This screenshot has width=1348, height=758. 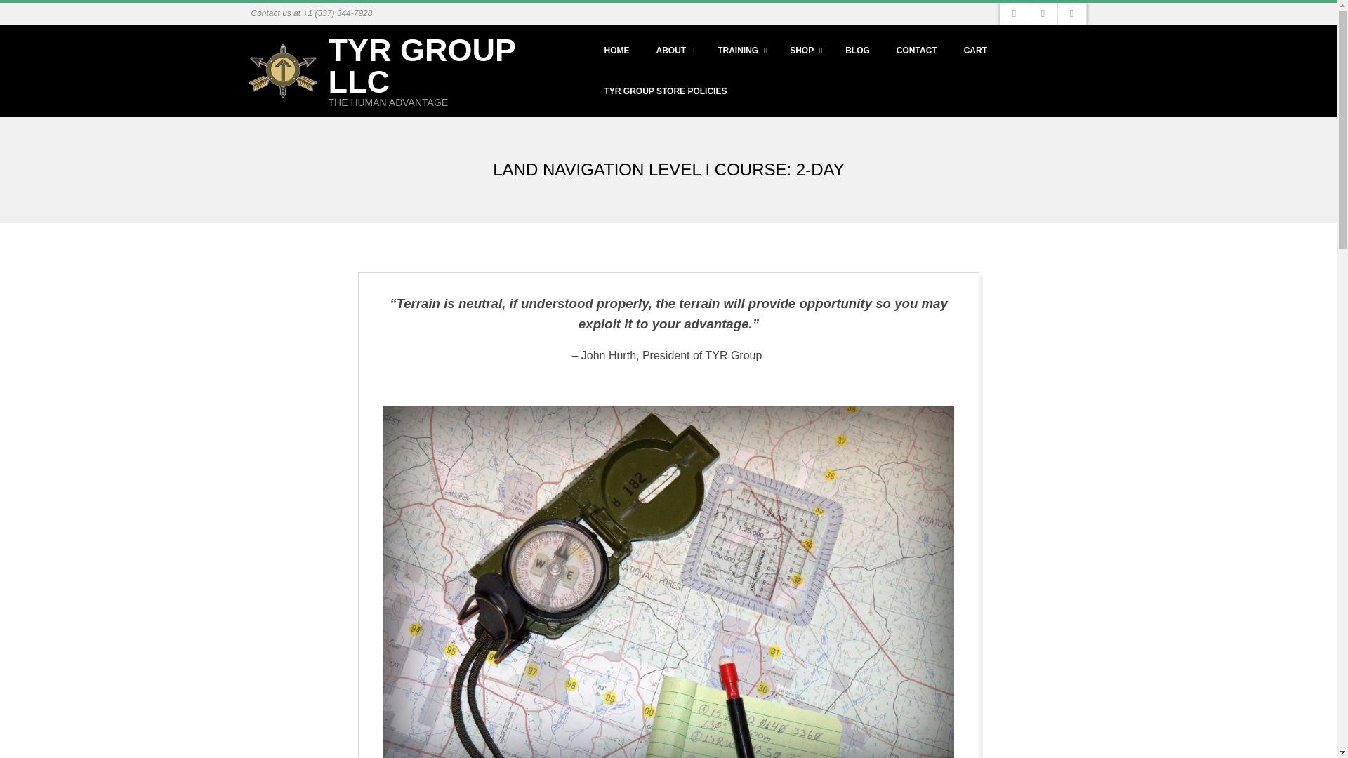 I want to click on CONTACT, so click(x=917, y=51).